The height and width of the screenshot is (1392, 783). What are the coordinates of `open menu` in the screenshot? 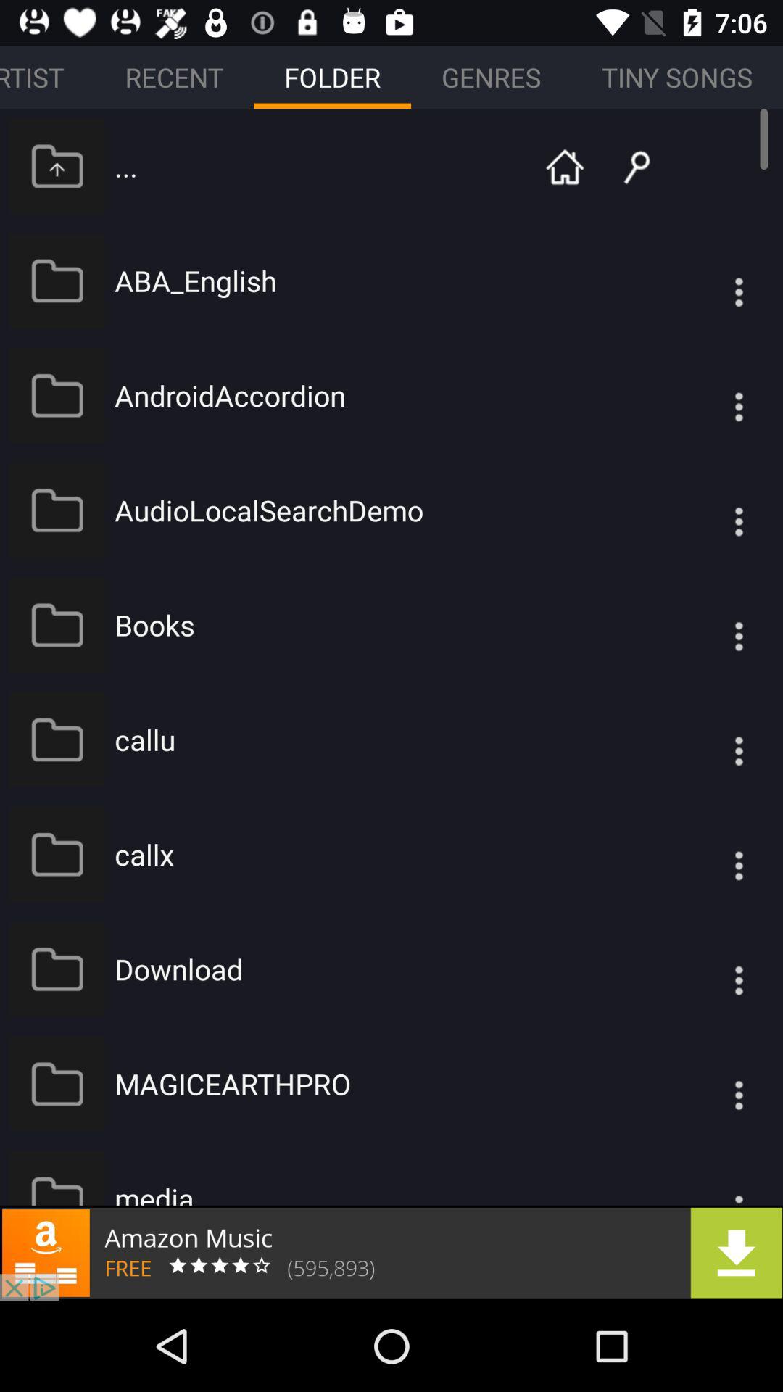 It's located at (710, 510).